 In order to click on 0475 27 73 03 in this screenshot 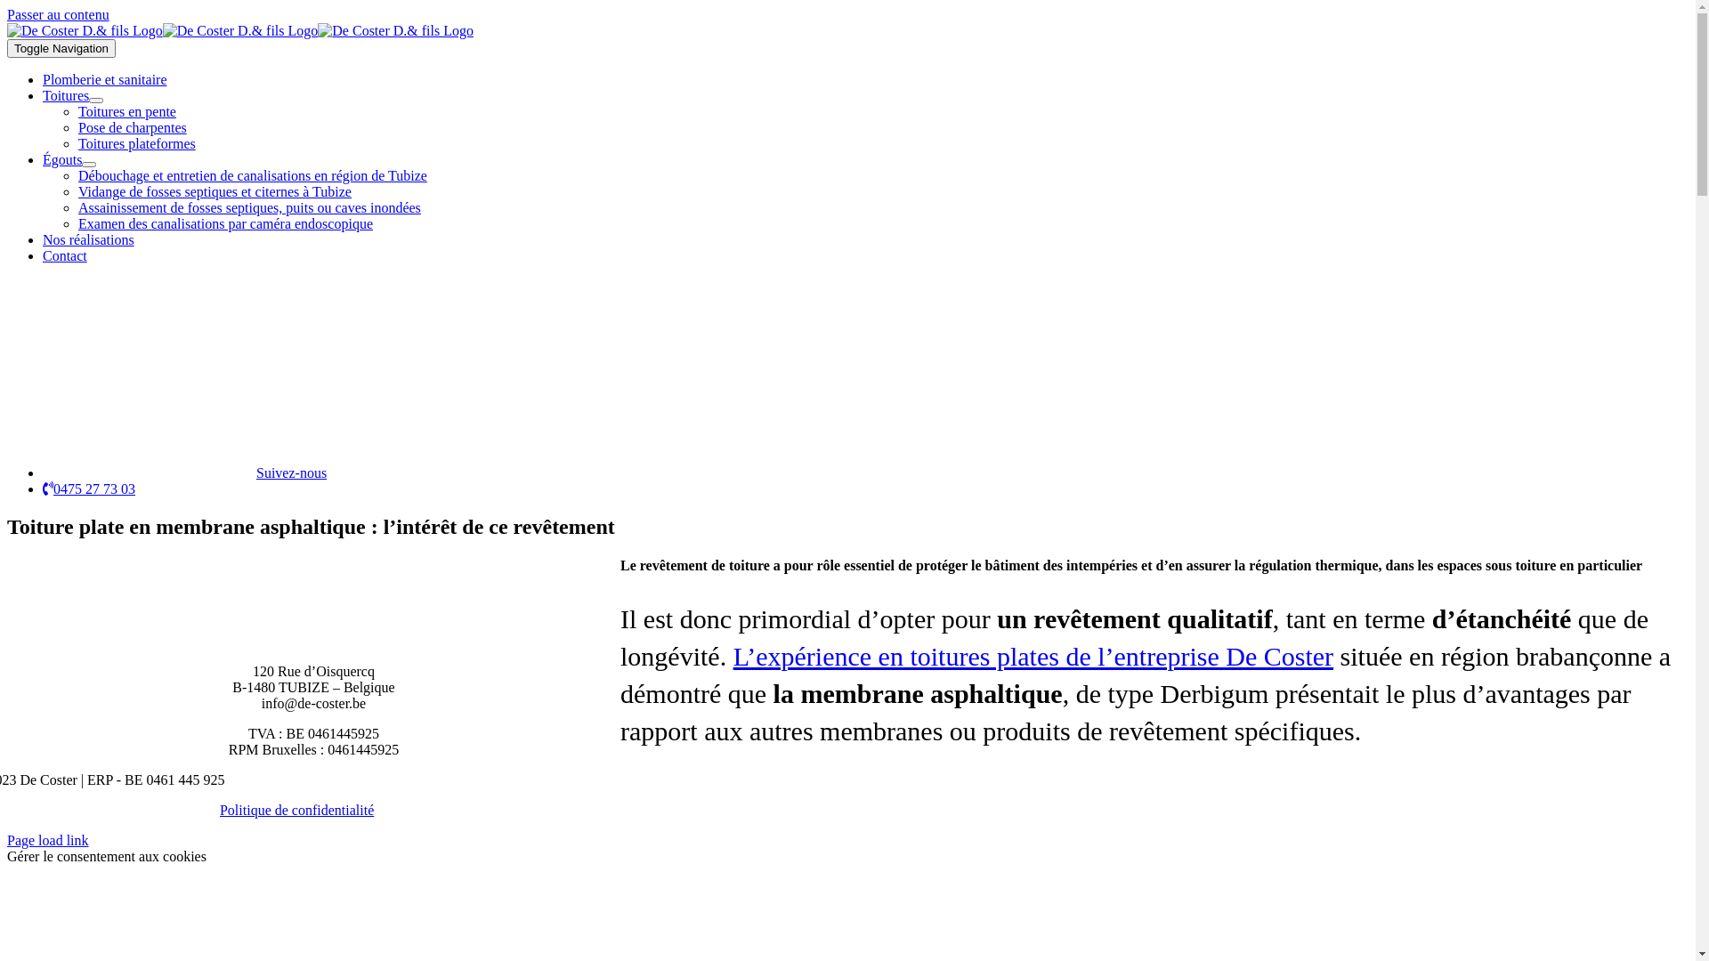, I will do `click(89, 489)`.